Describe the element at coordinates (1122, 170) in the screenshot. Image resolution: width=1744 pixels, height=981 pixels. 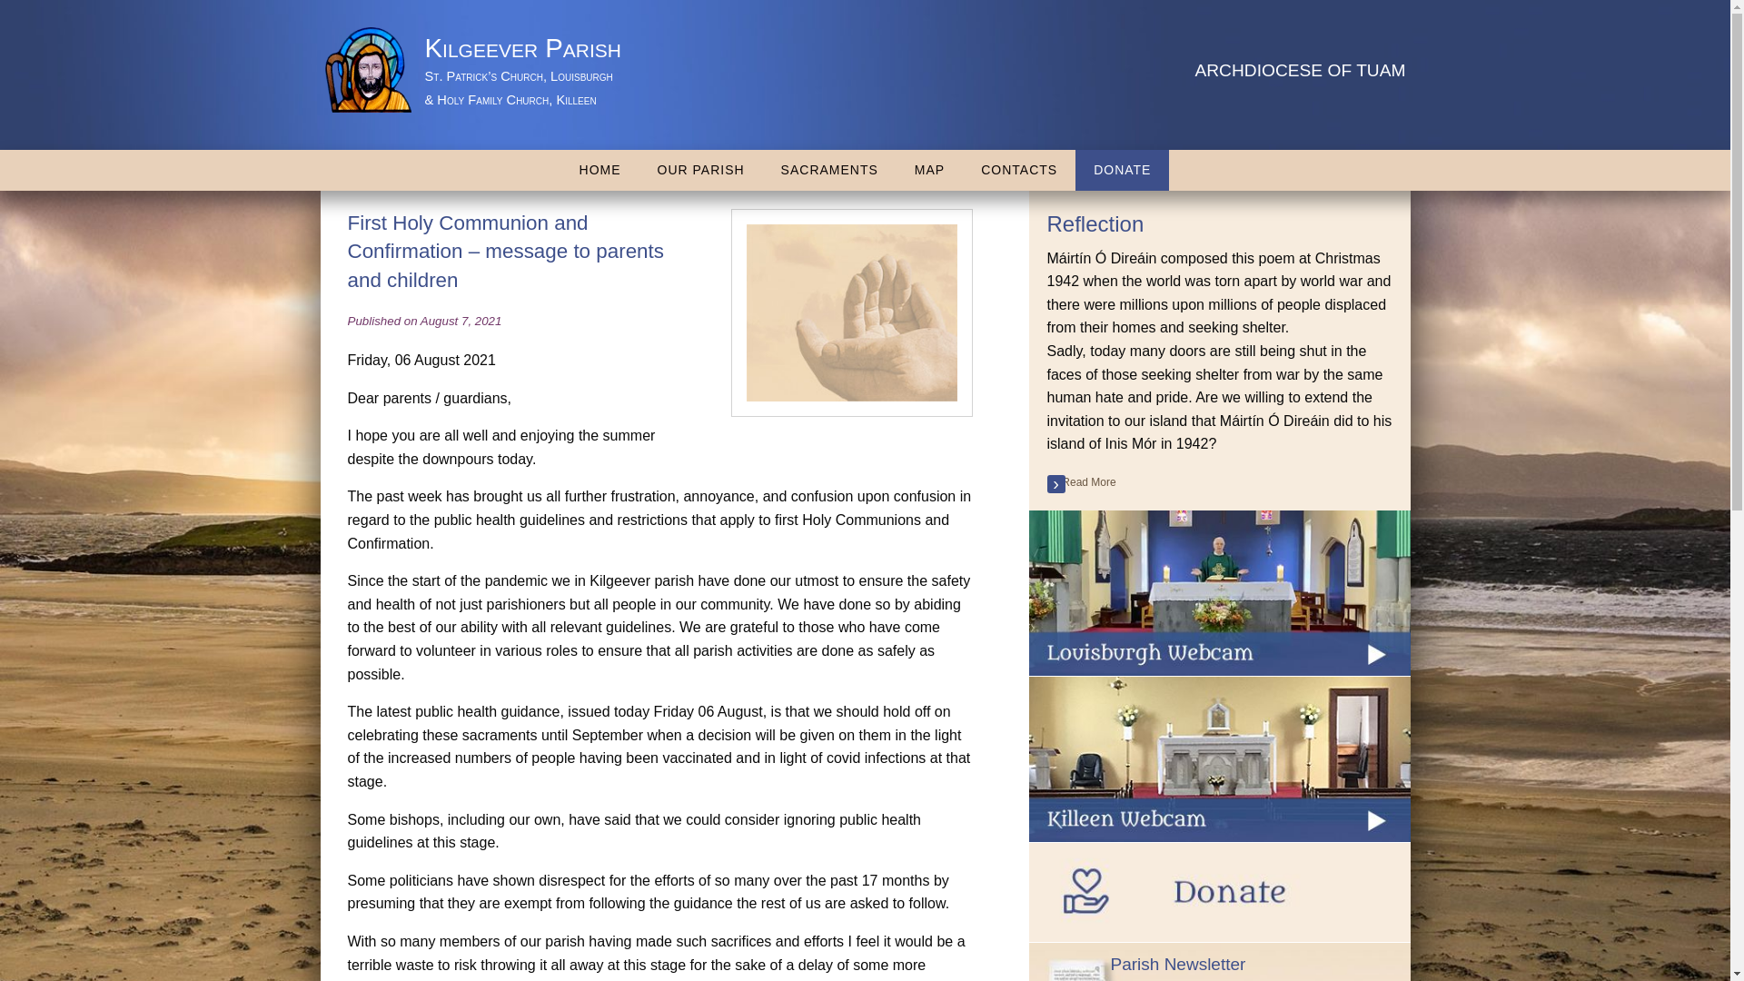
I see `DONATE` at that location.